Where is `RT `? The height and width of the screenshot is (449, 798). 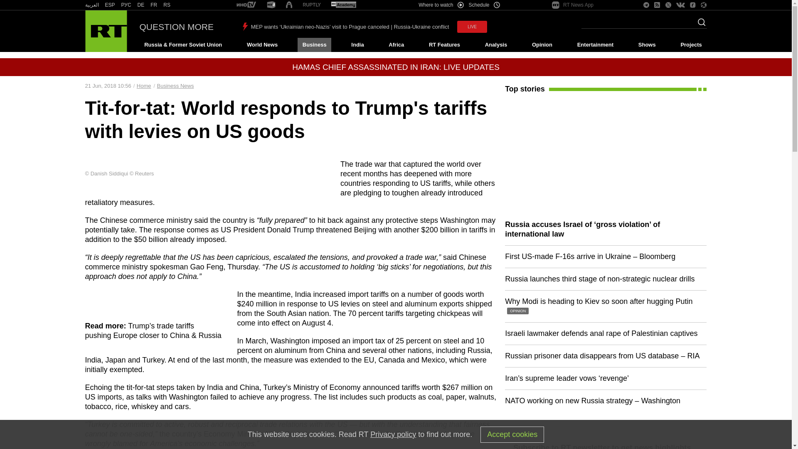
RT  is located at coordinates (110, 5).